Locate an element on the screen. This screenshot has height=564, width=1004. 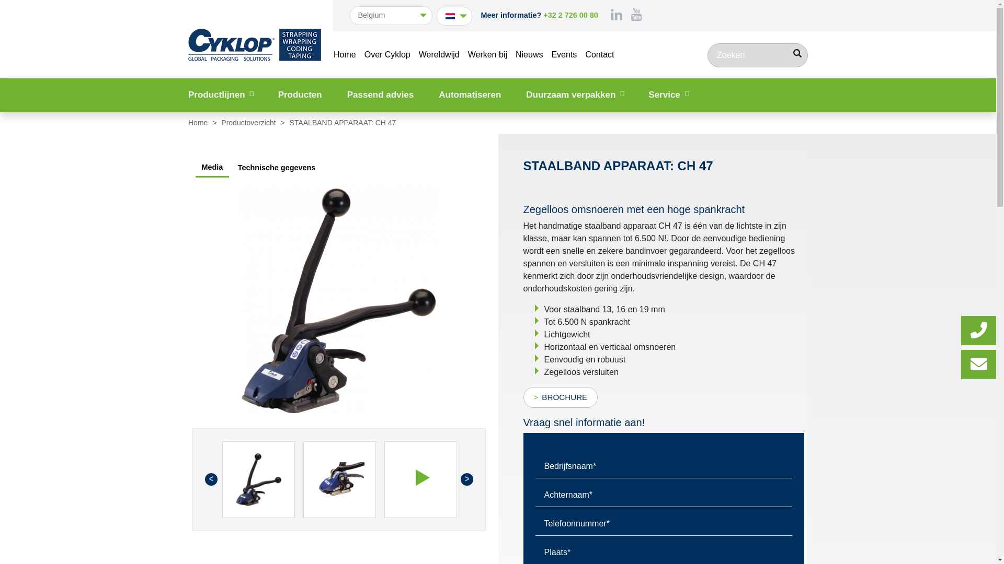
Productlijnen is located at coordinates (221, 95).